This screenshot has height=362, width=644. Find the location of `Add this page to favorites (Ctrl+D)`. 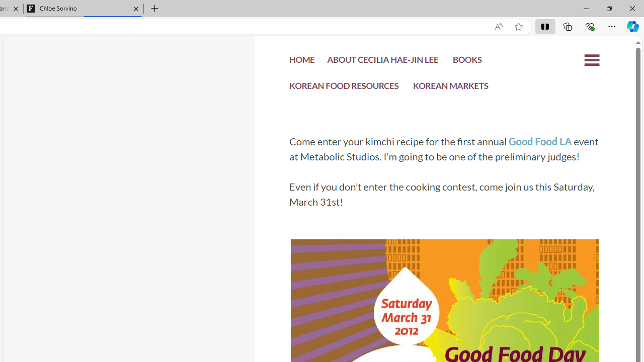

Add this page to favorites (Ctrl+D) is located at coordinates (518, 27).